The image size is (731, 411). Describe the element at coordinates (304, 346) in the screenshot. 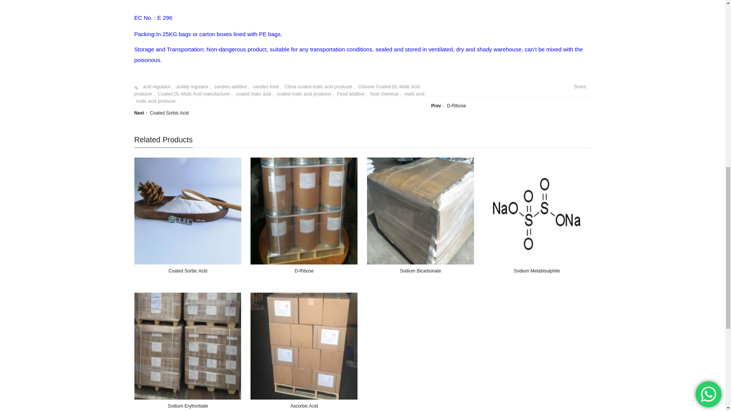

I see `Ascorbic Acid` at that location.